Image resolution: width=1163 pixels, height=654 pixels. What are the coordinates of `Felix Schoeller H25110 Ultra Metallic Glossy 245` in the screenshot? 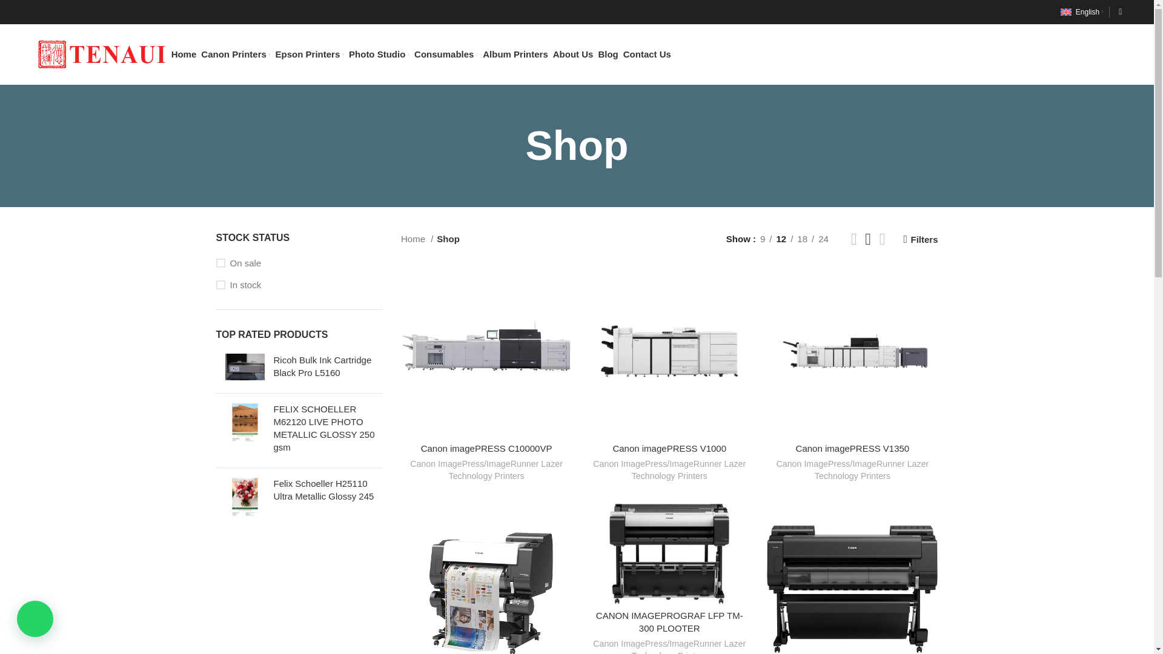 It's located at (328, 490).